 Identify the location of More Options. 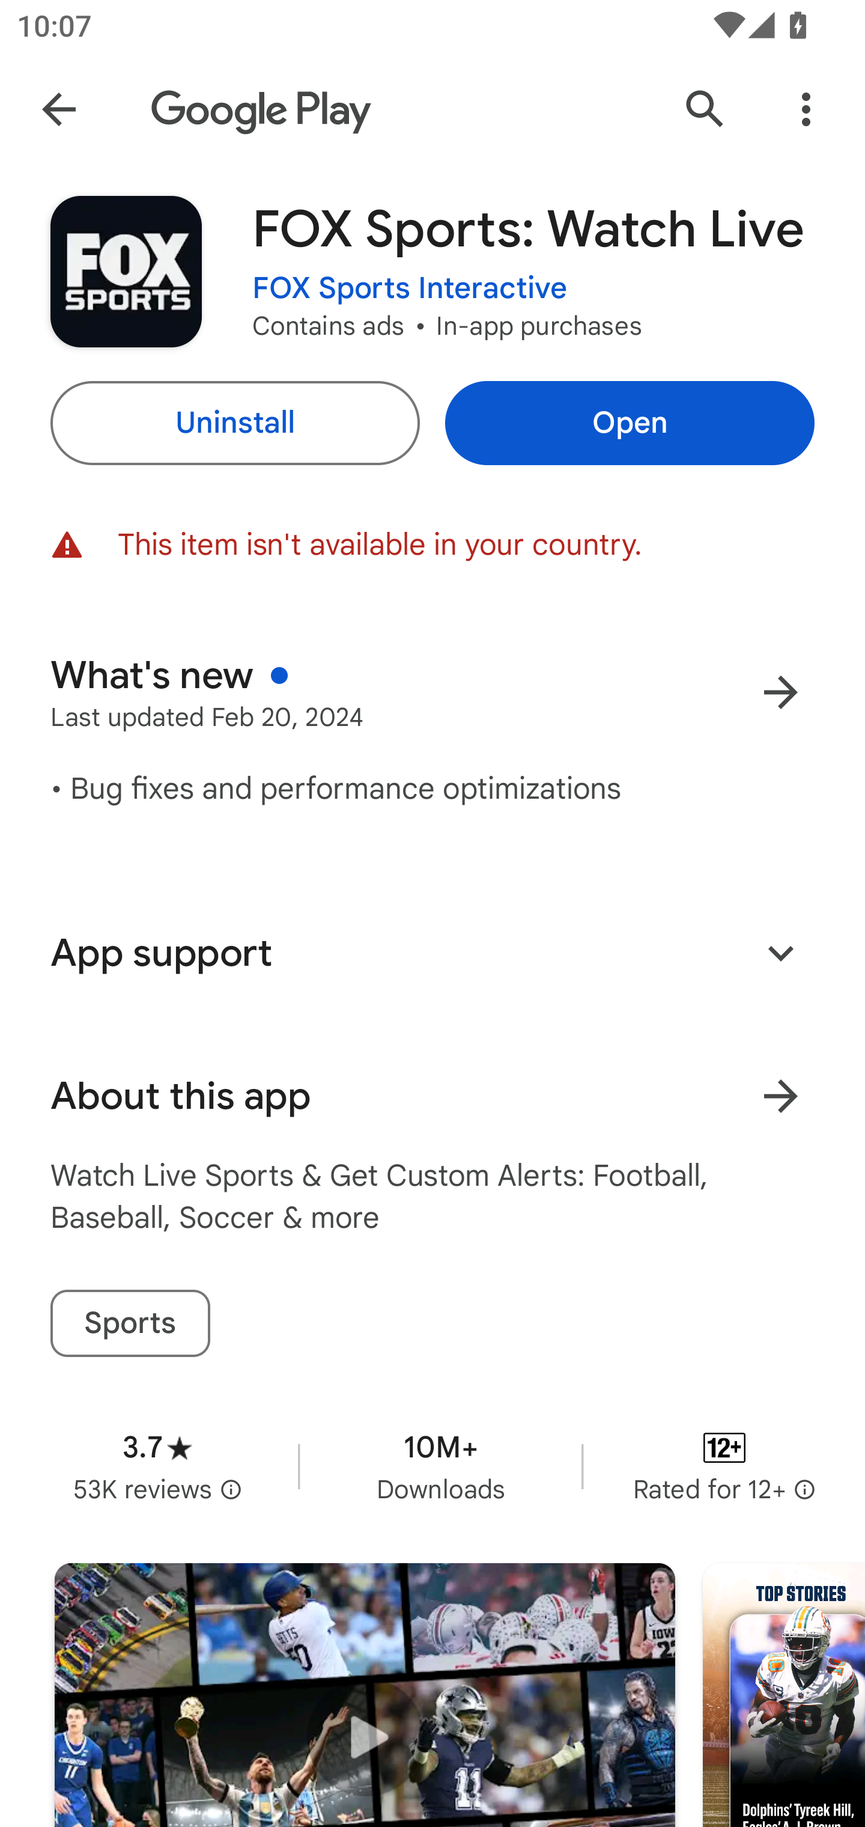
(806, 109).